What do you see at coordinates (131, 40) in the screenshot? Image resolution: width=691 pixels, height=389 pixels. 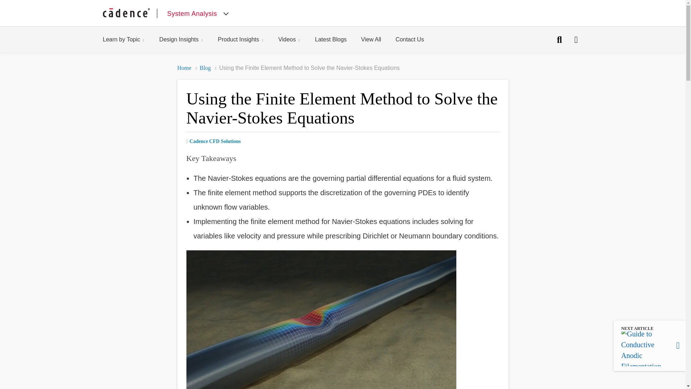 I see `Home` at bounding box center [131, 40].